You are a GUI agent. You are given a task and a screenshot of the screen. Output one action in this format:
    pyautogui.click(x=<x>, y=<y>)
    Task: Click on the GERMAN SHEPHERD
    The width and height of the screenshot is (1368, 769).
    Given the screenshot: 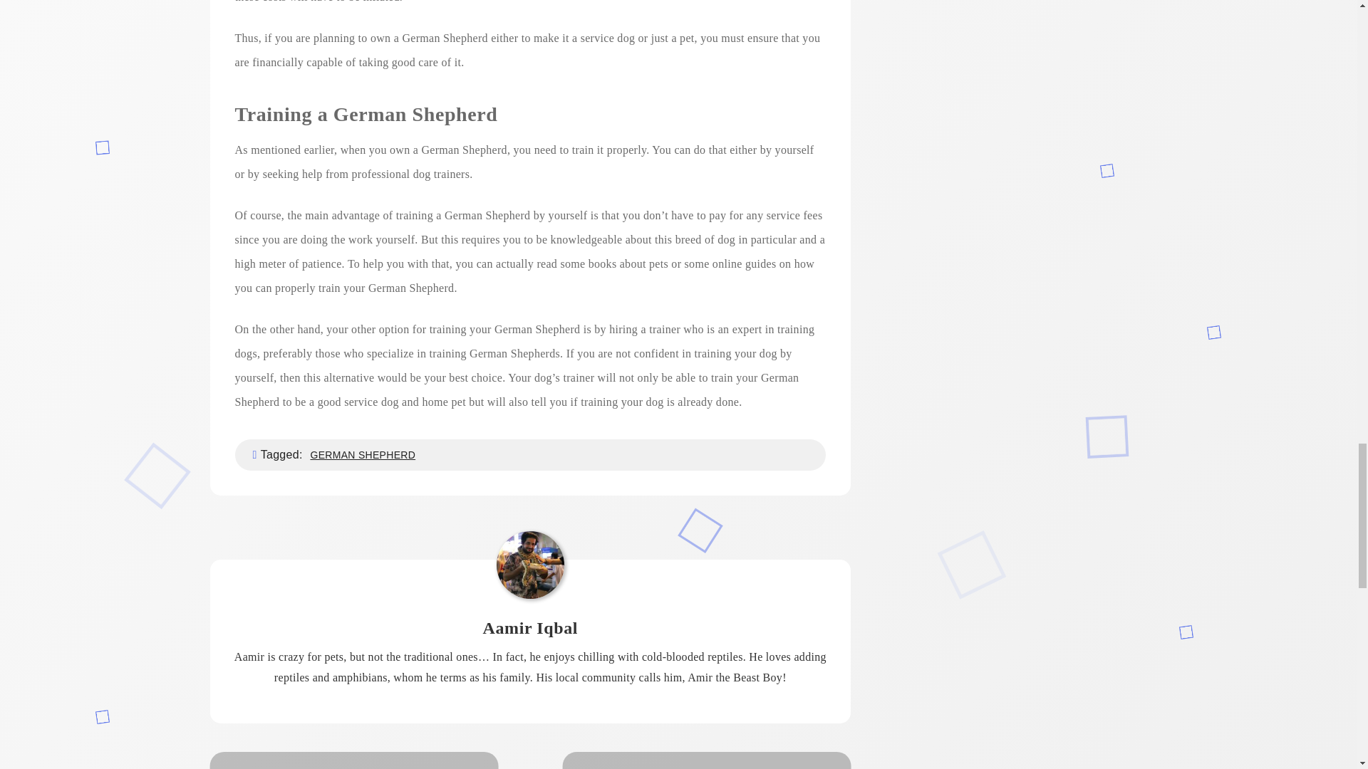 What is the action you would take?
    pyautogui.click(x=362, y=454)
    